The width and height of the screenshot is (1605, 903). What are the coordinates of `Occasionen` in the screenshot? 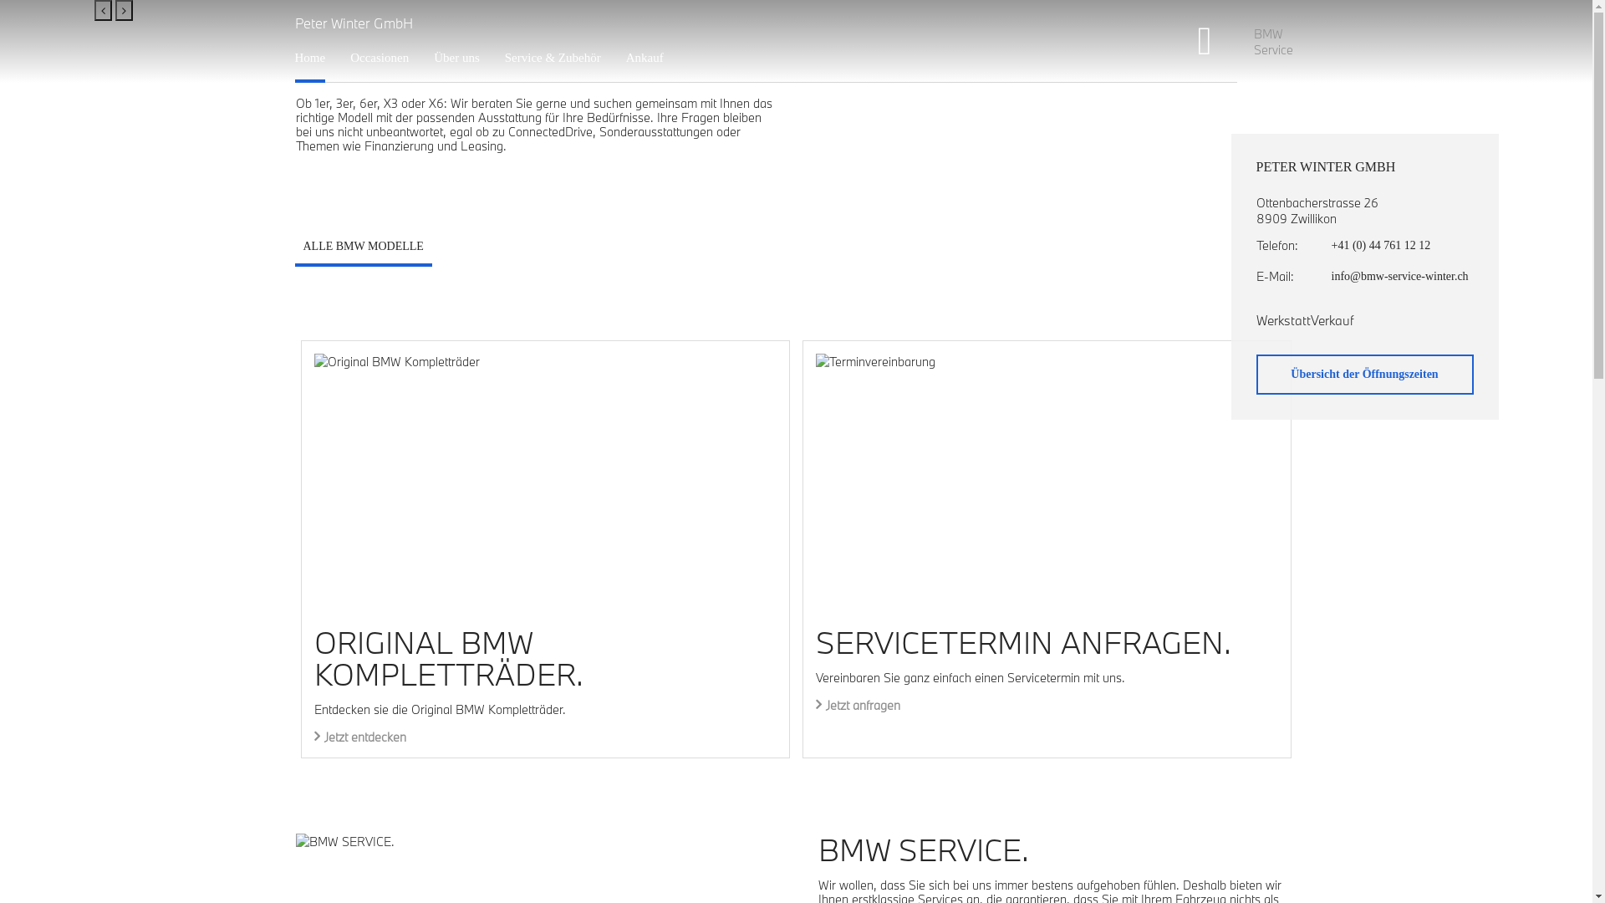 It's located at (380, 57).